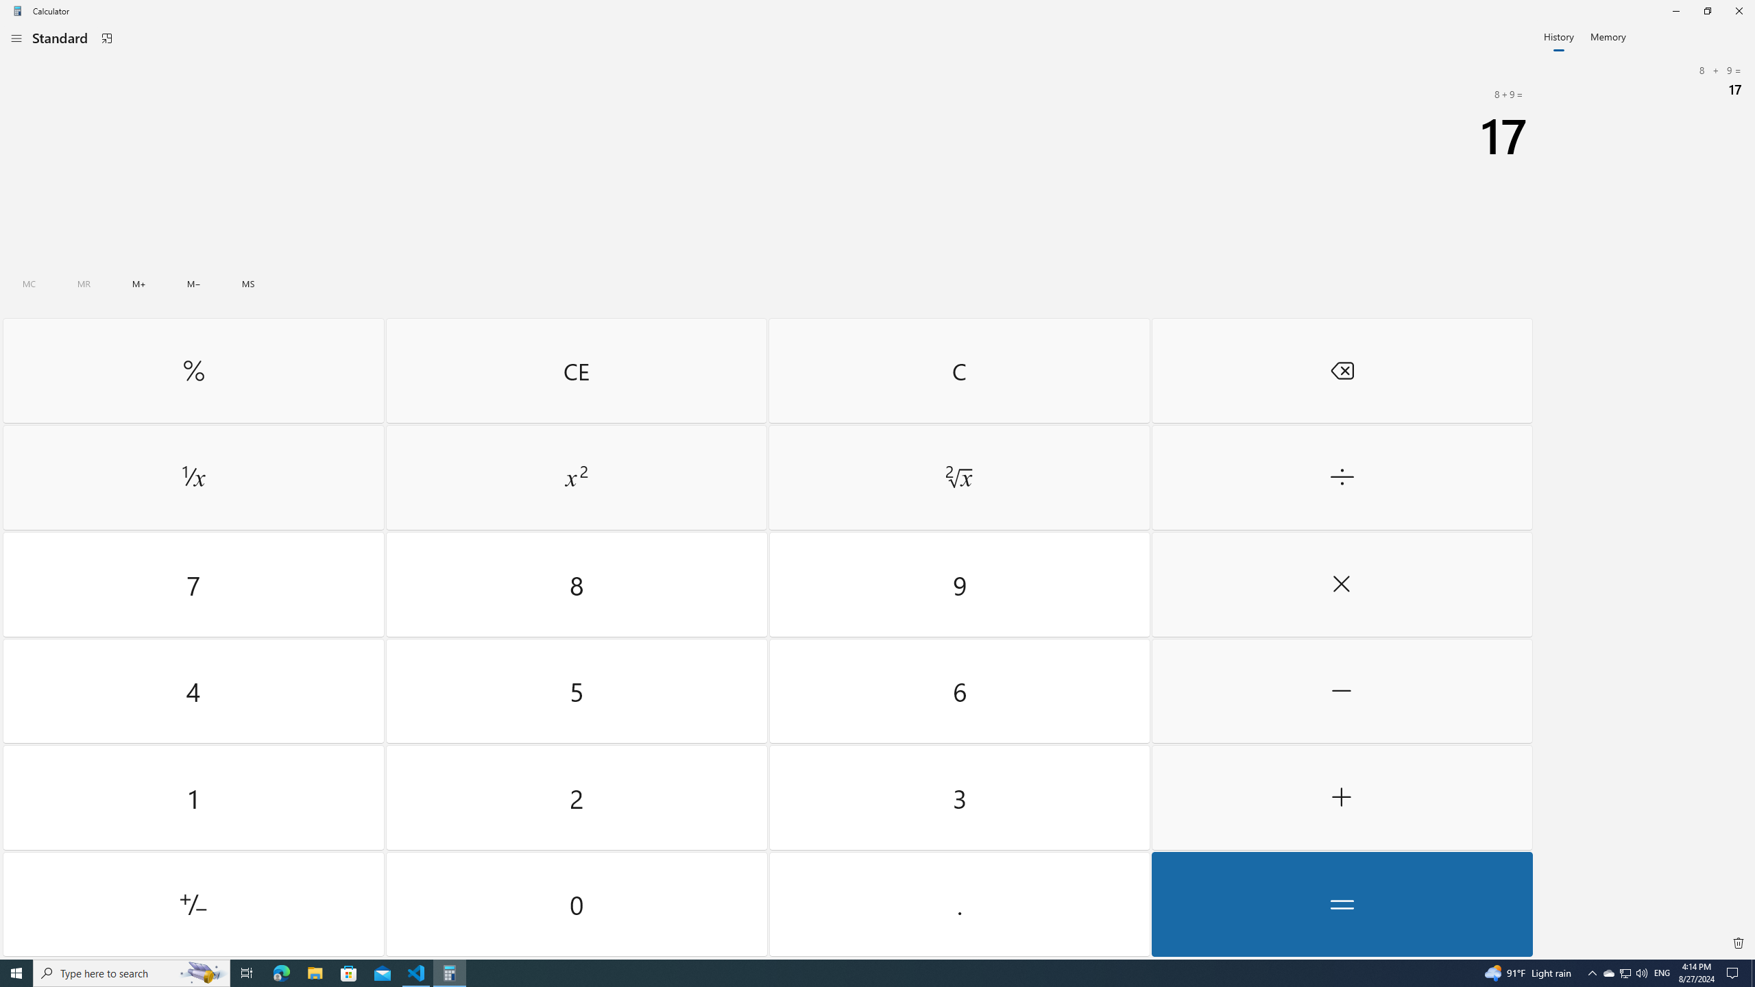 This screenshot has height=987, width=1755. Describe the element at coordinates (1559, 36) in the screenshot. I see `History` at that location.